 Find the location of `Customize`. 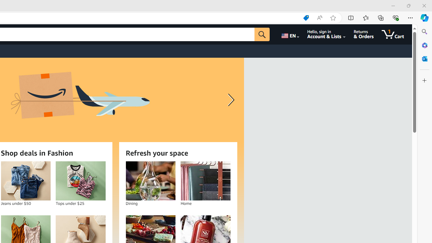

Customize is located at coordinates (425, 81).